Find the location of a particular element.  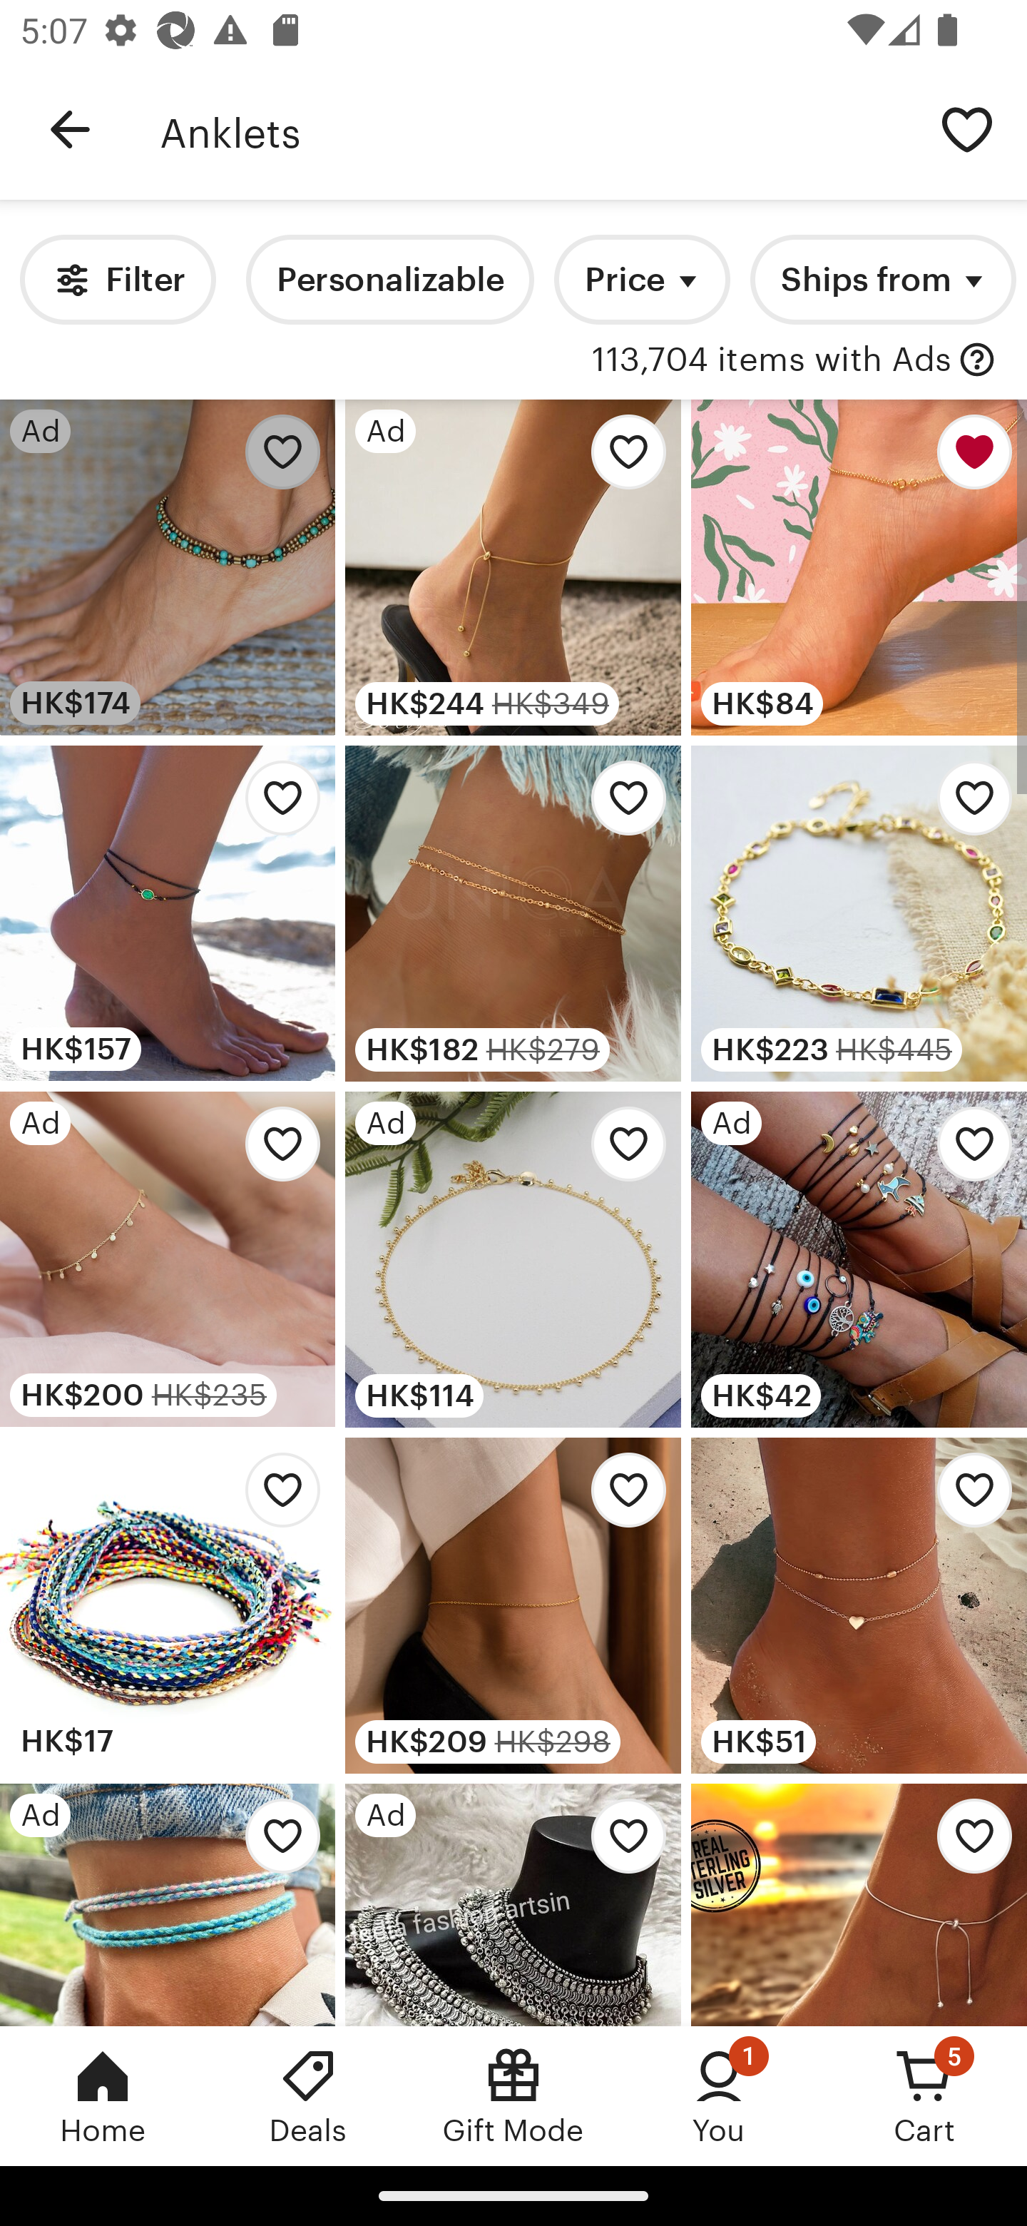

Cart, 5 new notifications Cart is located at coordinates (924, 2095).